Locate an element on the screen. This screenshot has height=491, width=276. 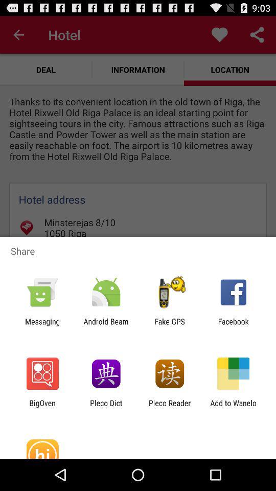
turn on the app next to bigoven item is located at coordinates (106, 407).